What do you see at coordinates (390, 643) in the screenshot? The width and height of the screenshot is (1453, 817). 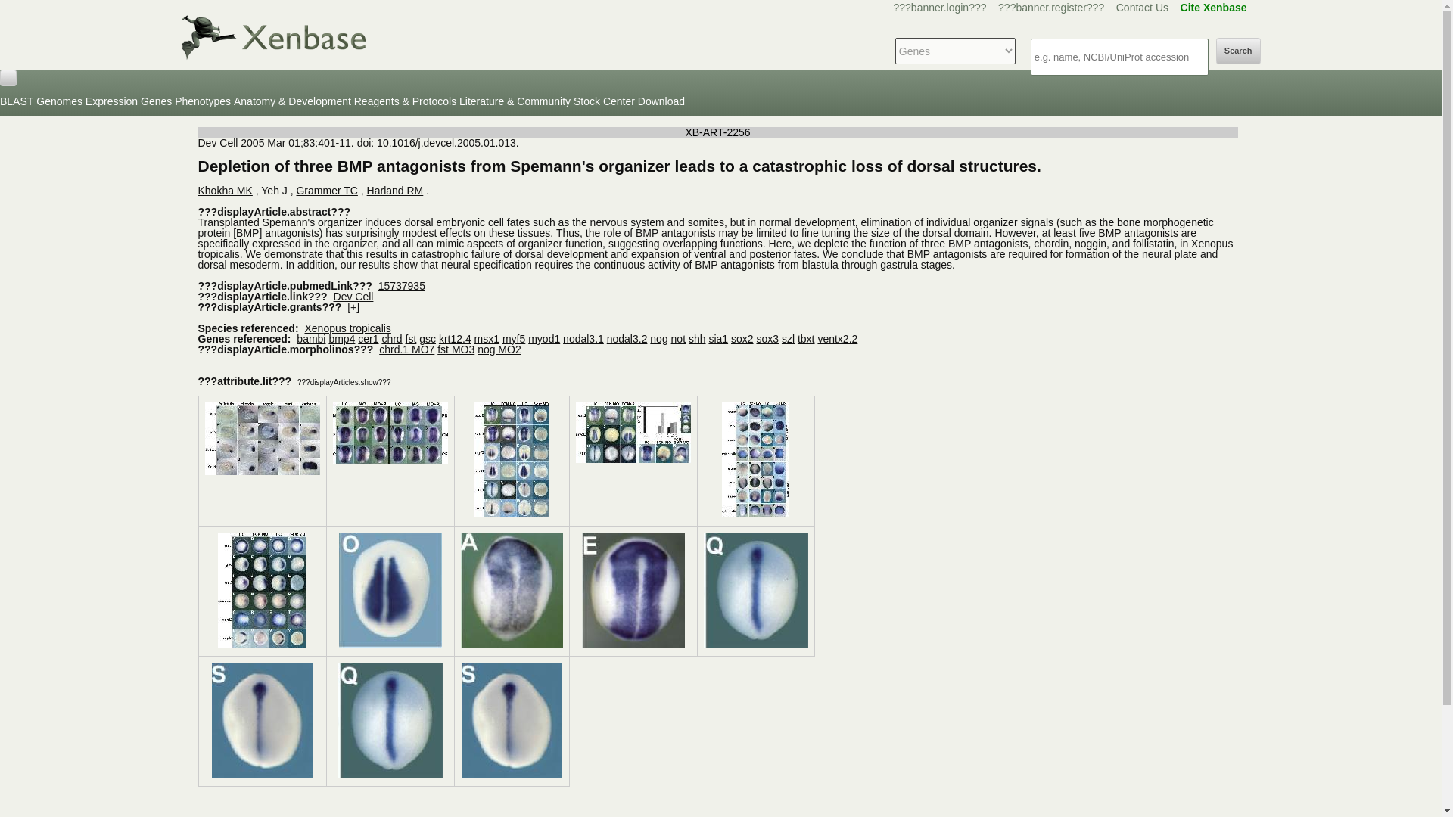 I see `157162` at bounding box center [390, 643].